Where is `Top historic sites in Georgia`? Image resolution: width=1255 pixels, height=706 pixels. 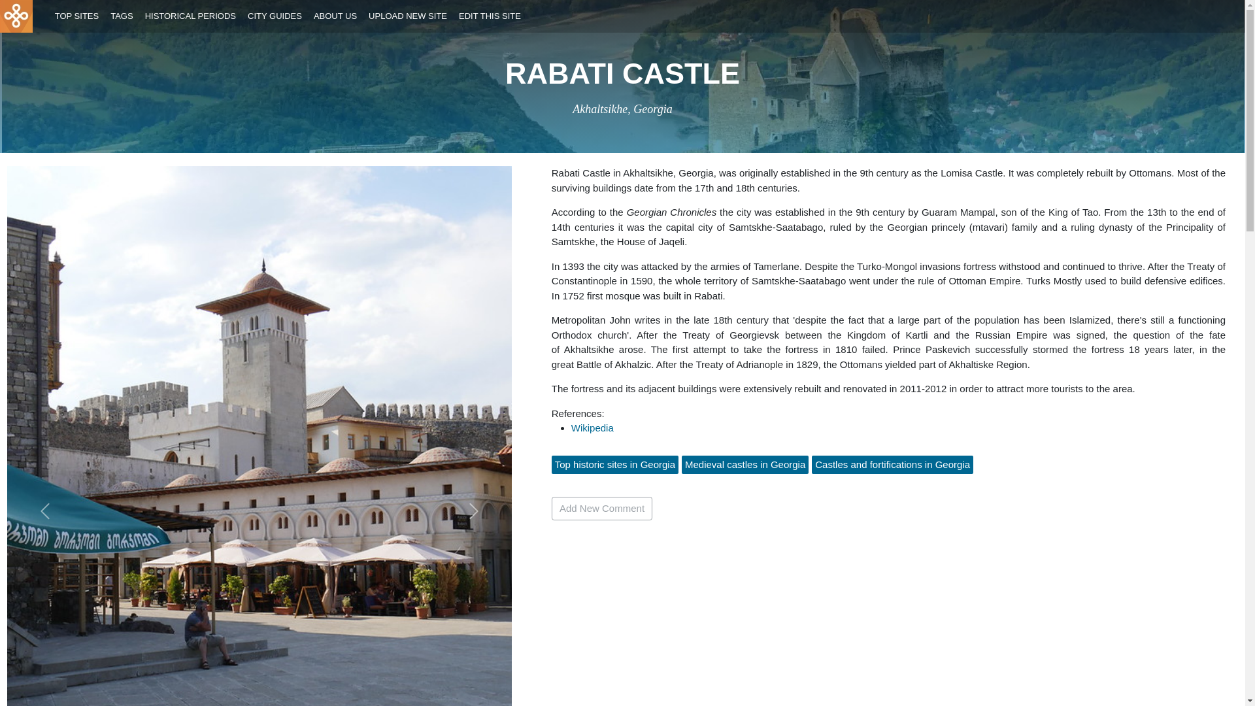
Top historic sites in Georgia is located at coordinates (614, 464).